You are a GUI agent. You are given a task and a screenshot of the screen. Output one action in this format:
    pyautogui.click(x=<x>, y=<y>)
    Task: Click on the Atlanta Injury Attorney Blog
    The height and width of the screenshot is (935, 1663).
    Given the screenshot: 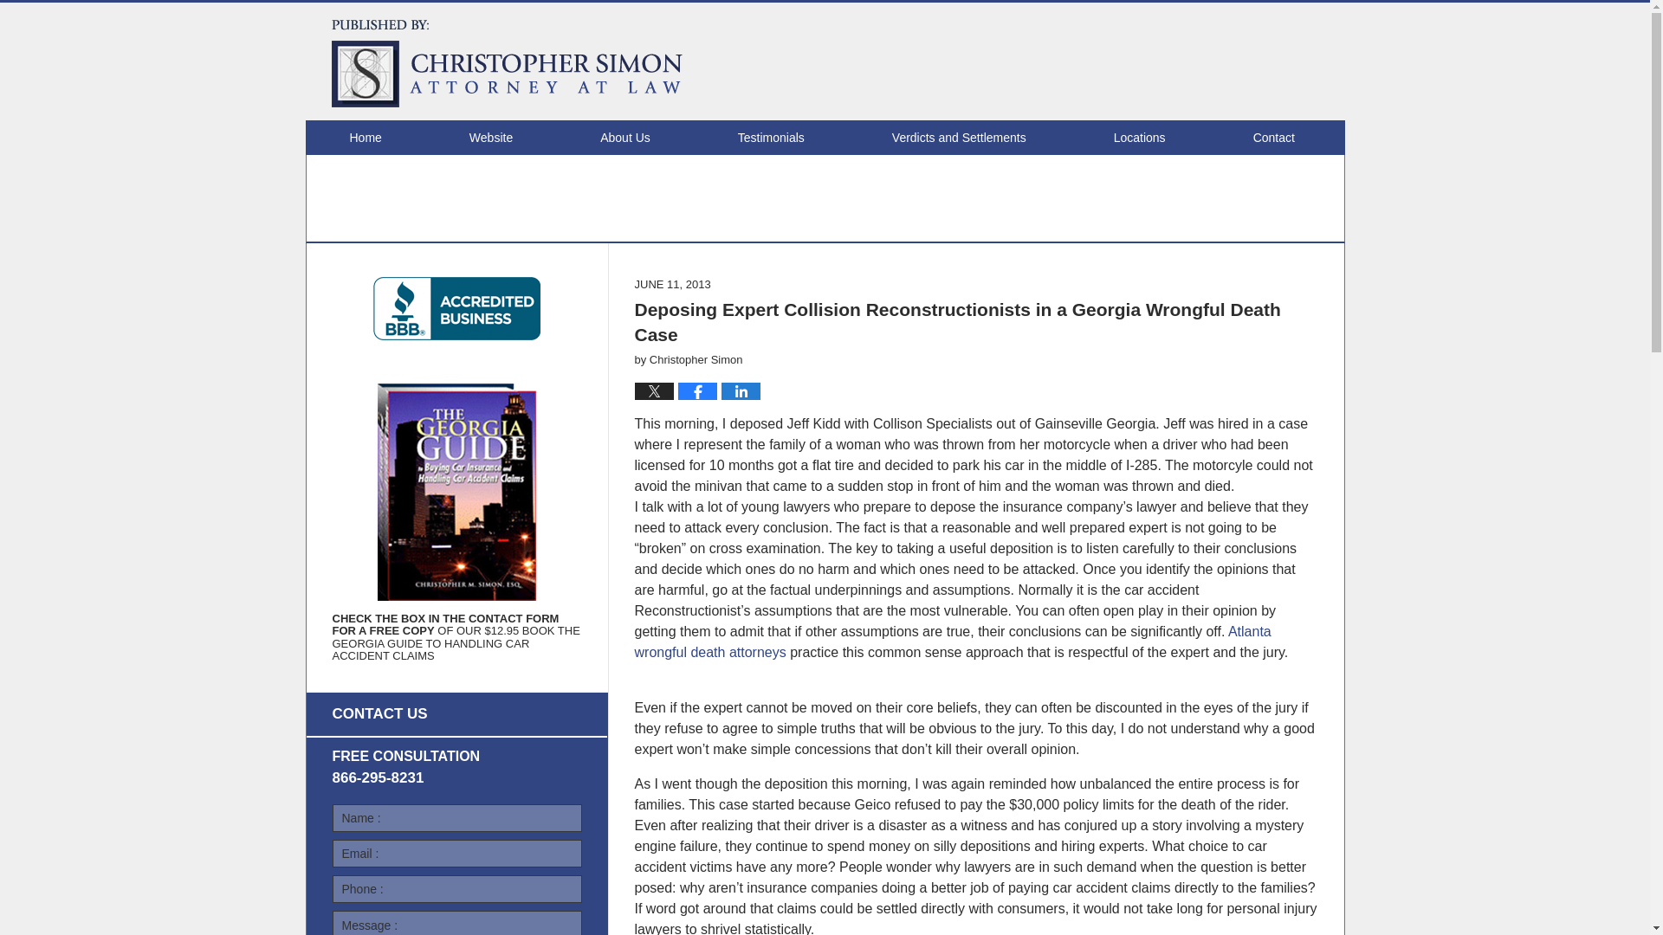 What is the action you would take?
    pyautogui.click(x=506, y=63)
    